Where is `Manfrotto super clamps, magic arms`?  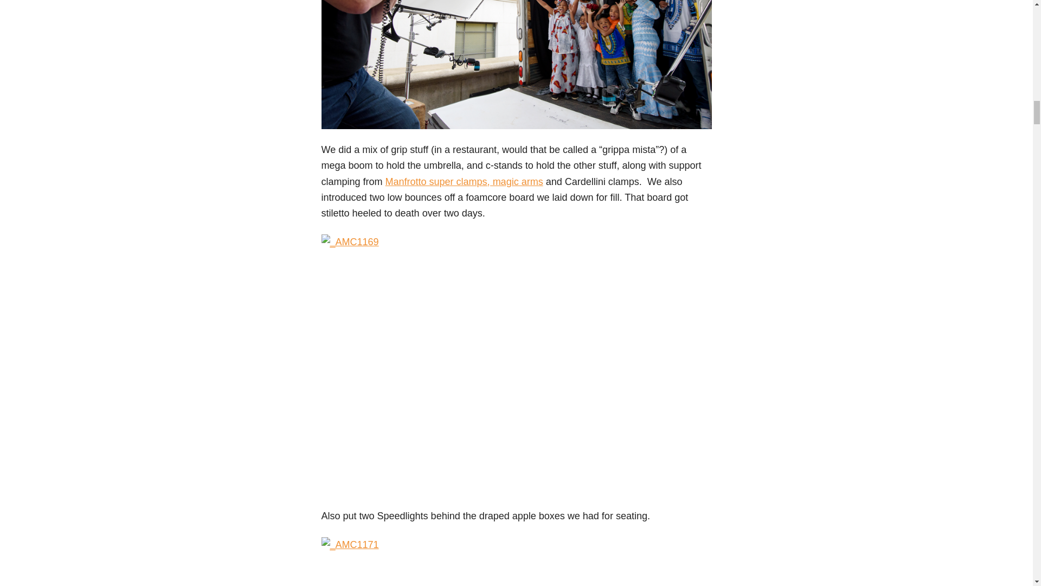
Manfrotto super clamps, magic arms is located at coordinates (464, 181).